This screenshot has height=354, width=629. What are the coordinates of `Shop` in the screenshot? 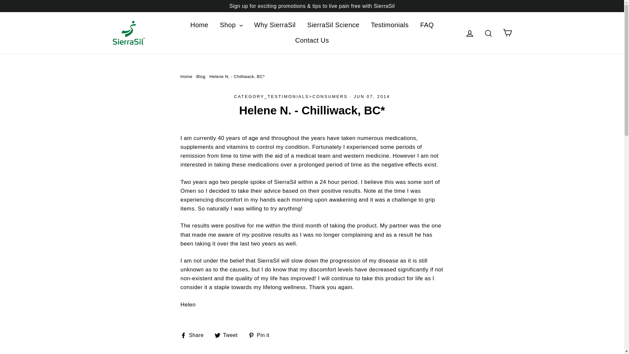 It's located at (231, 25).